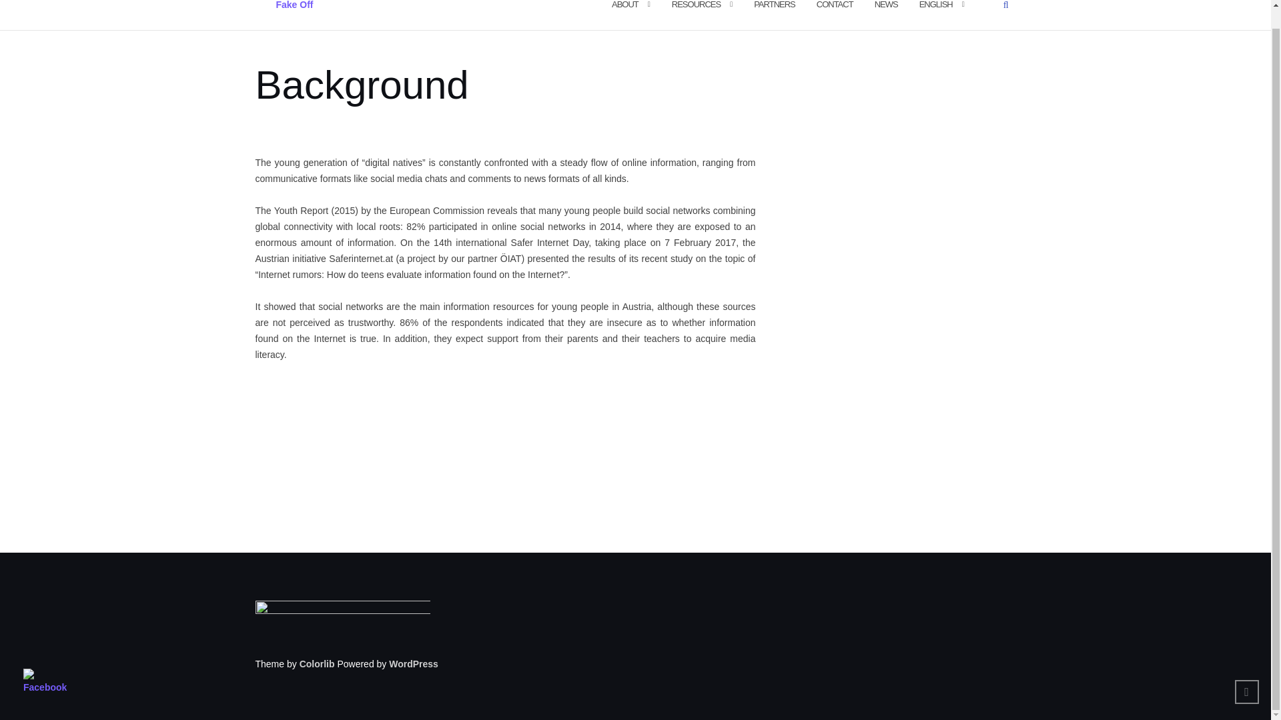  Describe the element at coordinates (317, 664) in the screenshot. I see `Colorlib` at that location.